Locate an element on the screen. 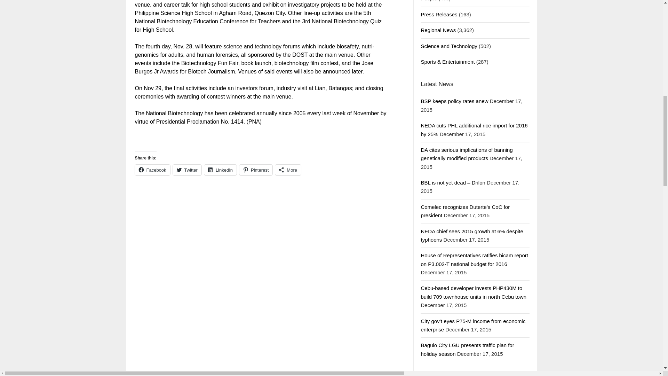  More is located at coordinates (288, 170).